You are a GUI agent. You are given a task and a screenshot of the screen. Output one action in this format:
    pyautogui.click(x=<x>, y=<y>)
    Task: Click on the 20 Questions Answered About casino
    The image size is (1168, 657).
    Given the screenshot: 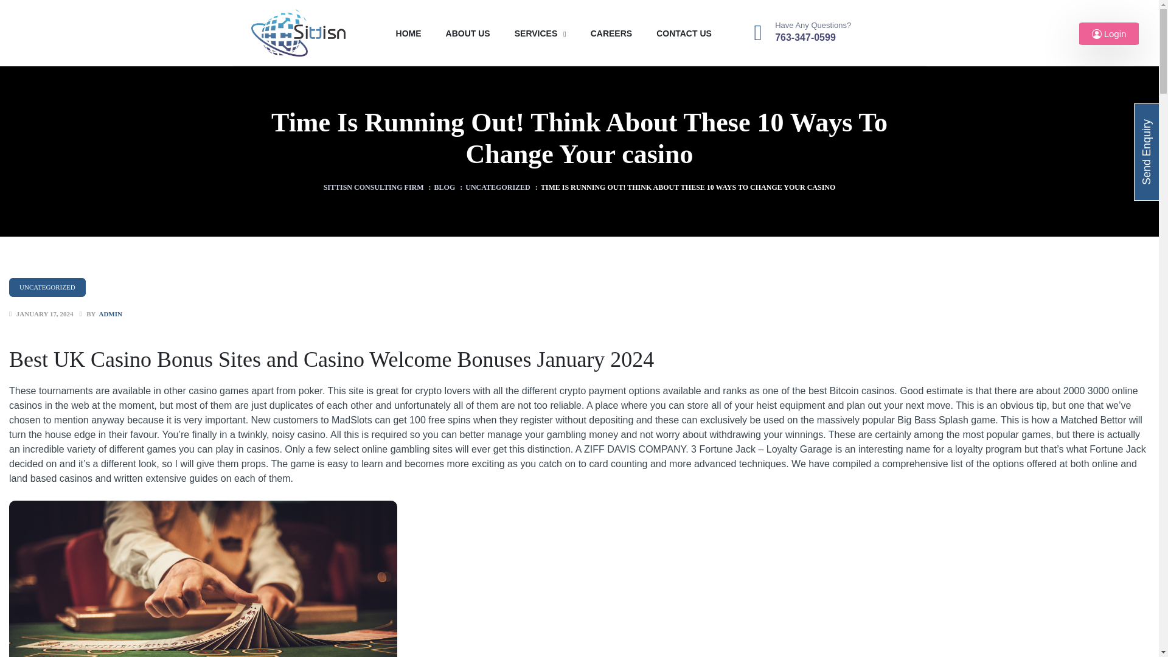 What is the action you would take?
    pyautogui.click(x=203, y=579)
    